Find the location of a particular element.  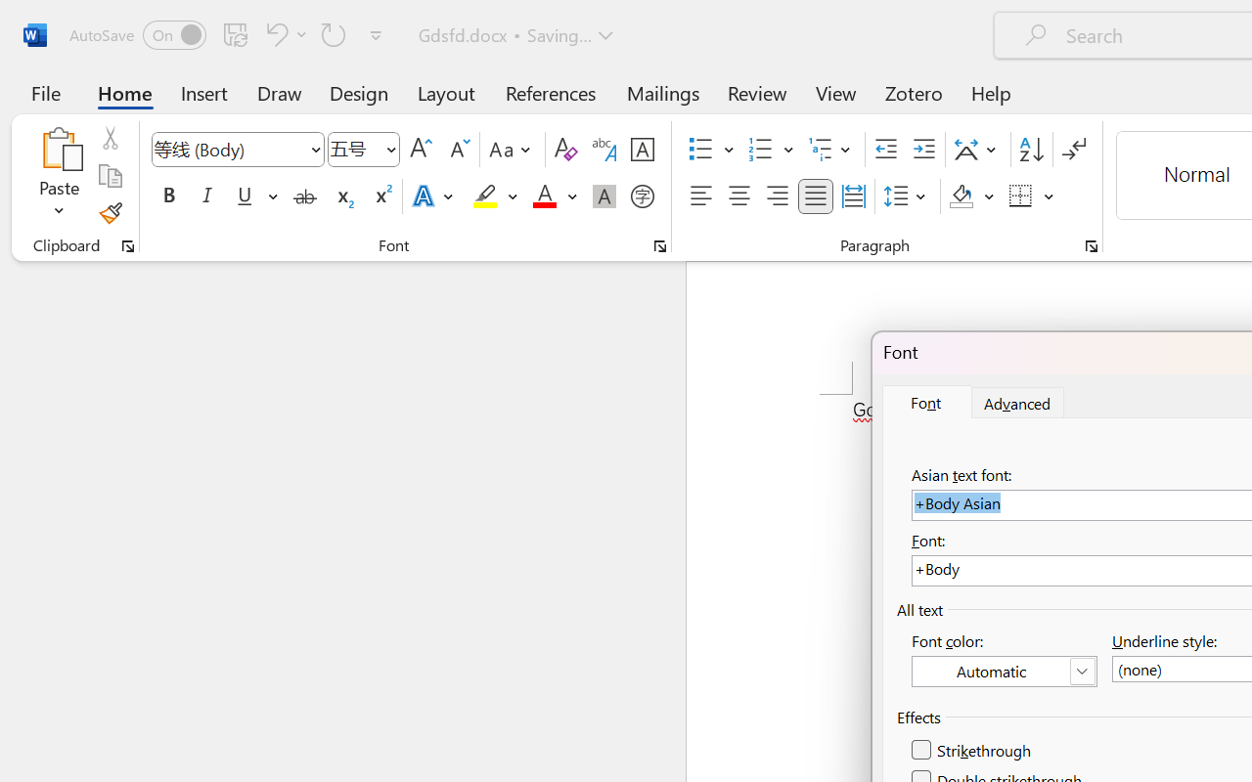

Text Highlight Color Yellow is located at coordinates (485, 196).